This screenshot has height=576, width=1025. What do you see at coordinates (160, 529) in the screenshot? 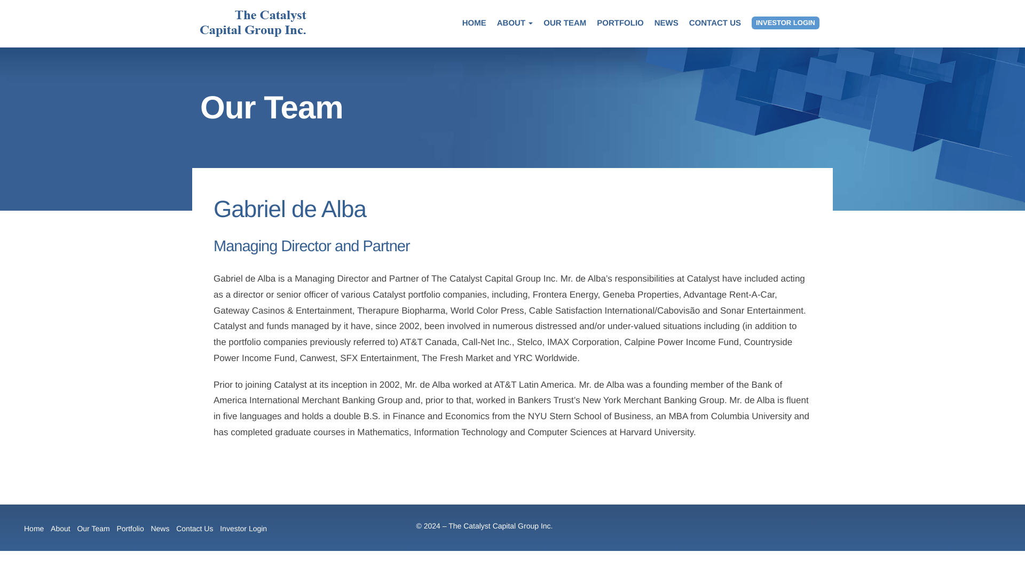
I see `News` at bounding box center [160, 529].